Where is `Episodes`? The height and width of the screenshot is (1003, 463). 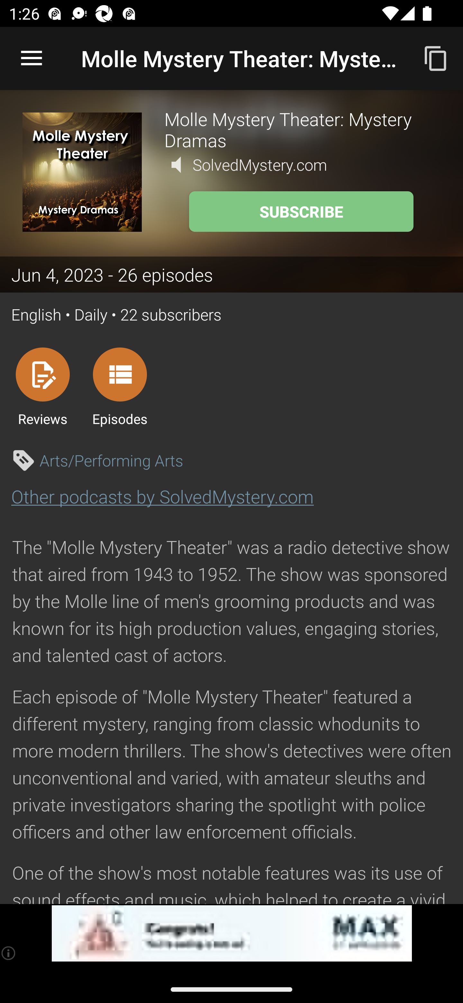 Episodes is located at coordinates (120, 386).